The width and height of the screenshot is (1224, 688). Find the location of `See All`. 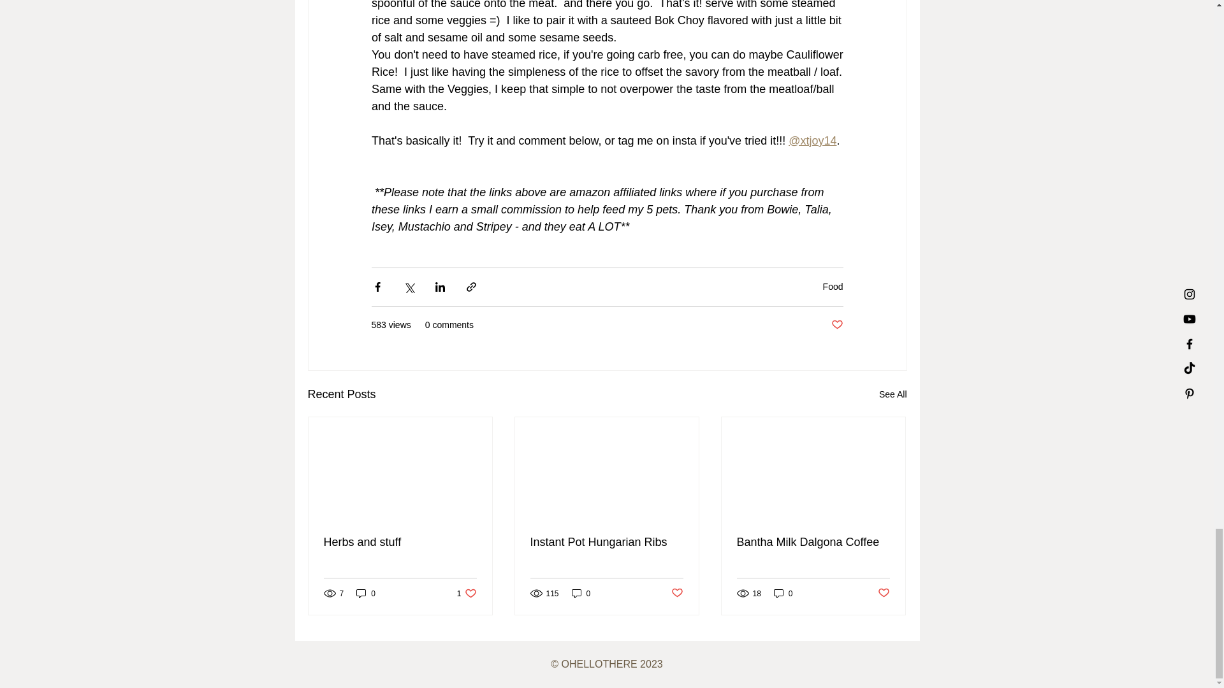

See All is located at coordinates (892, 394).